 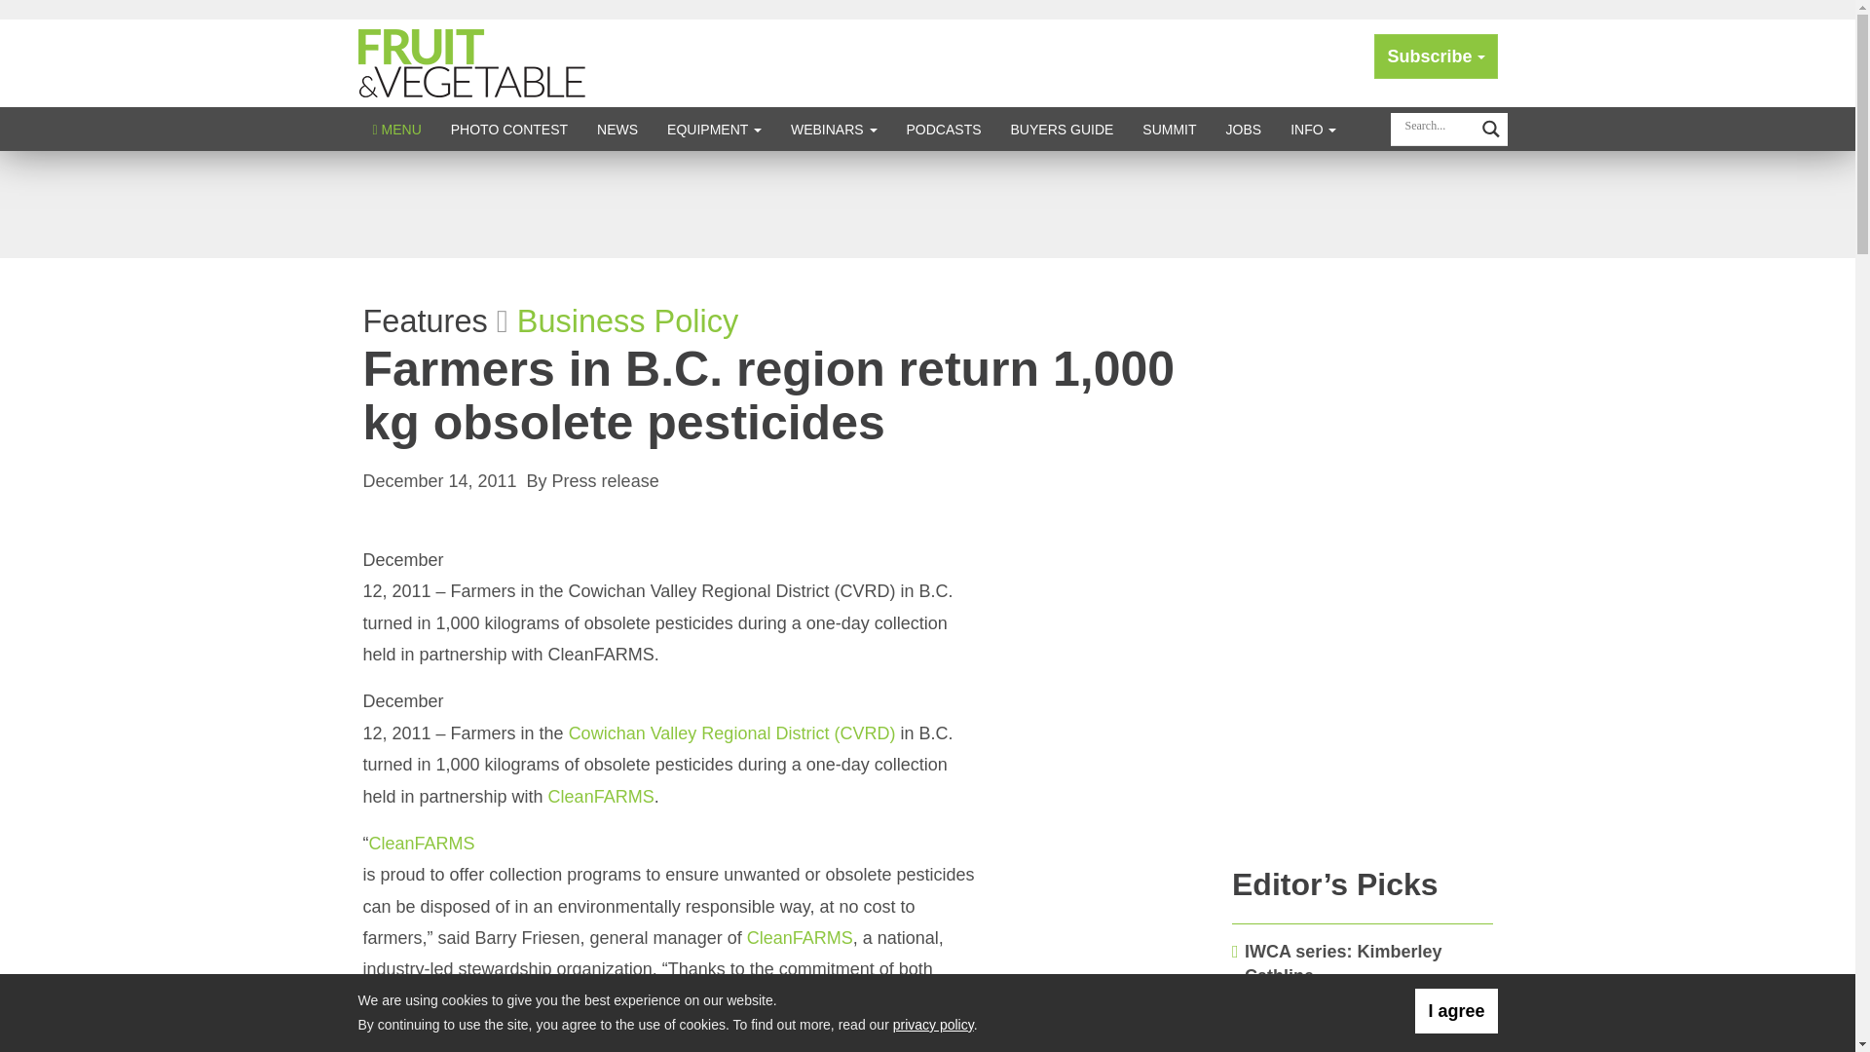 What do you see at coordinates (926, 205) in the screenshot?
I see `3rd party ad content` at bounding box center [926, 205].